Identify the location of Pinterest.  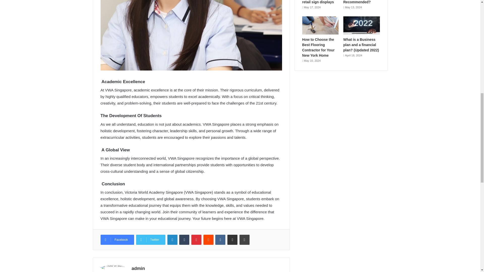
(196, 240).